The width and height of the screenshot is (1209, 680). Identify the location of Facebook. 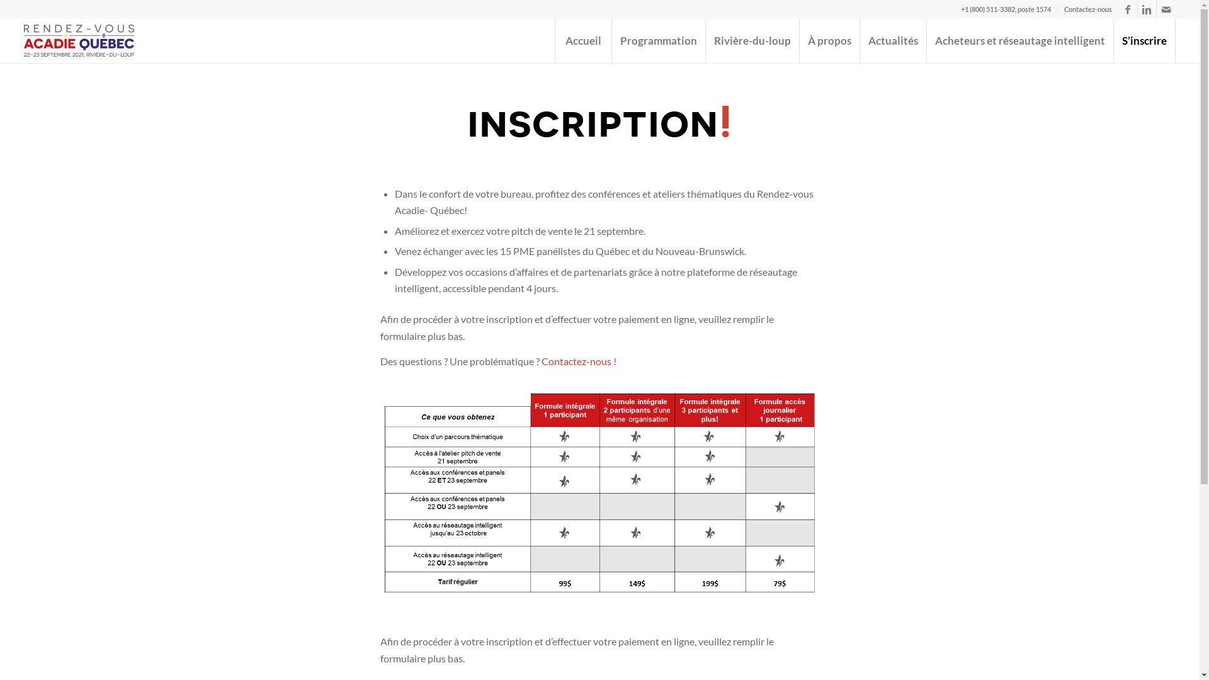
(1128, 9).